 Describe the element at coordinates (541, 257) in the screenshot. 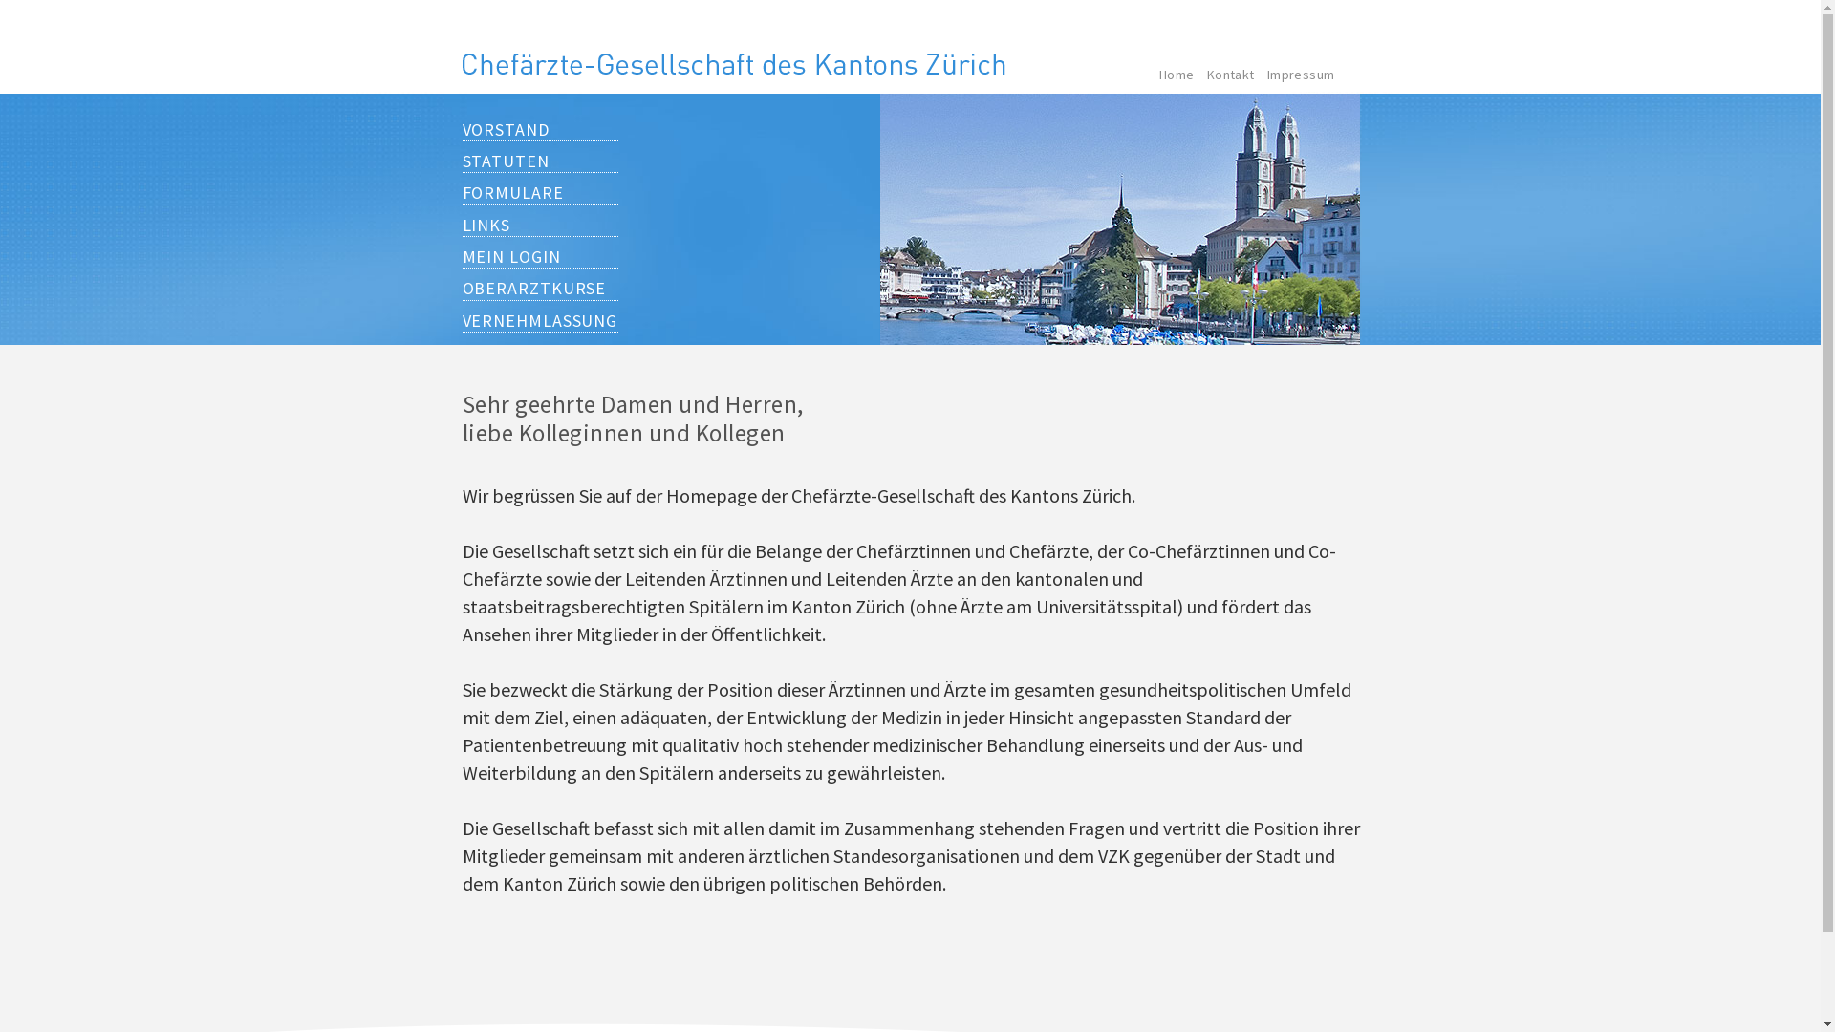

I see `MEIN LOGIN` at that location.